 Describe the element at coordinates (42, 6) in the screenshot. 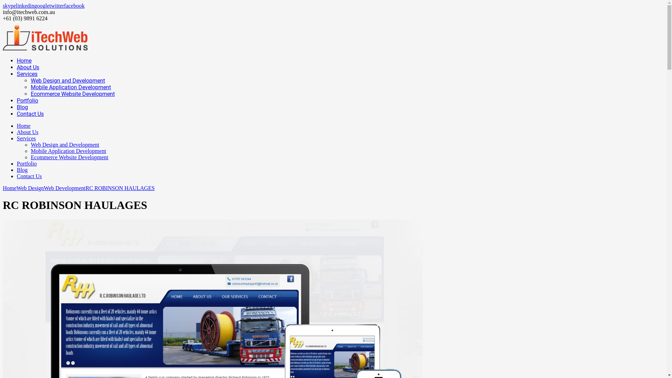

I see `google` at that location.